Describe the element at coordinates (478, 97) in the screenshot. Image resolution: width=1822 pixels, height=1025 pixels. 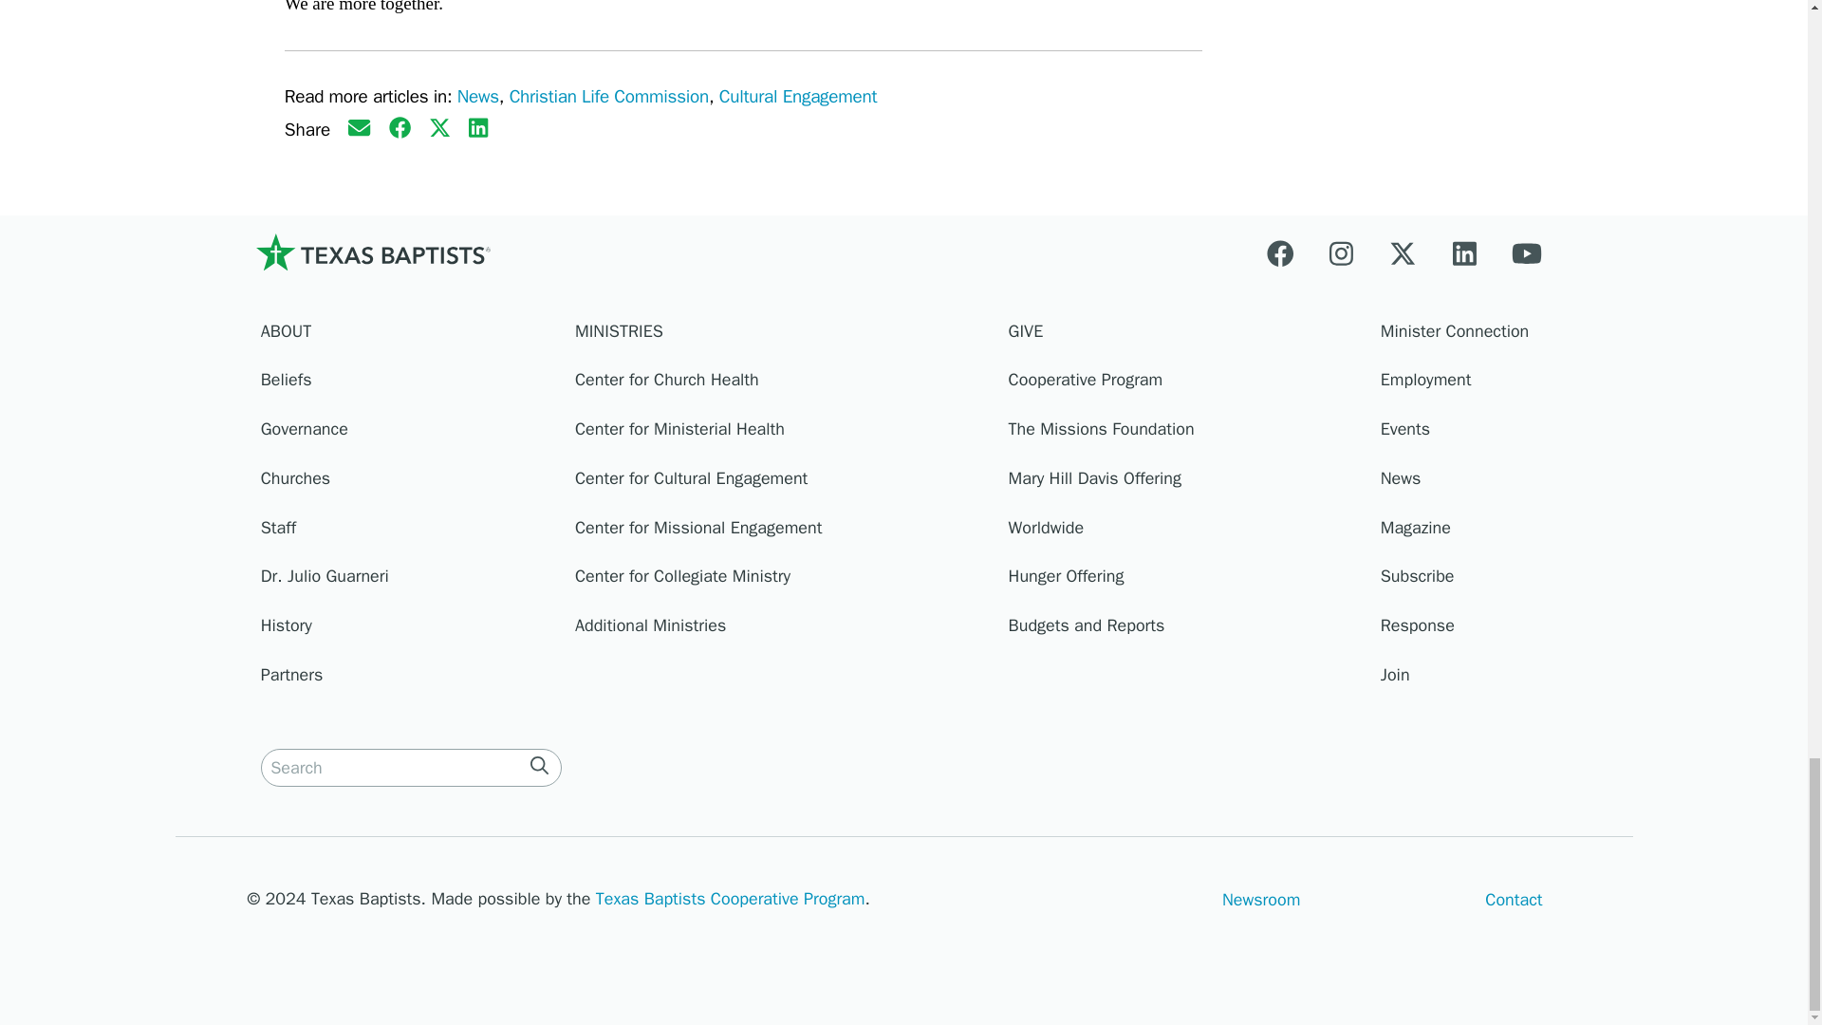
I see `News` at that location.